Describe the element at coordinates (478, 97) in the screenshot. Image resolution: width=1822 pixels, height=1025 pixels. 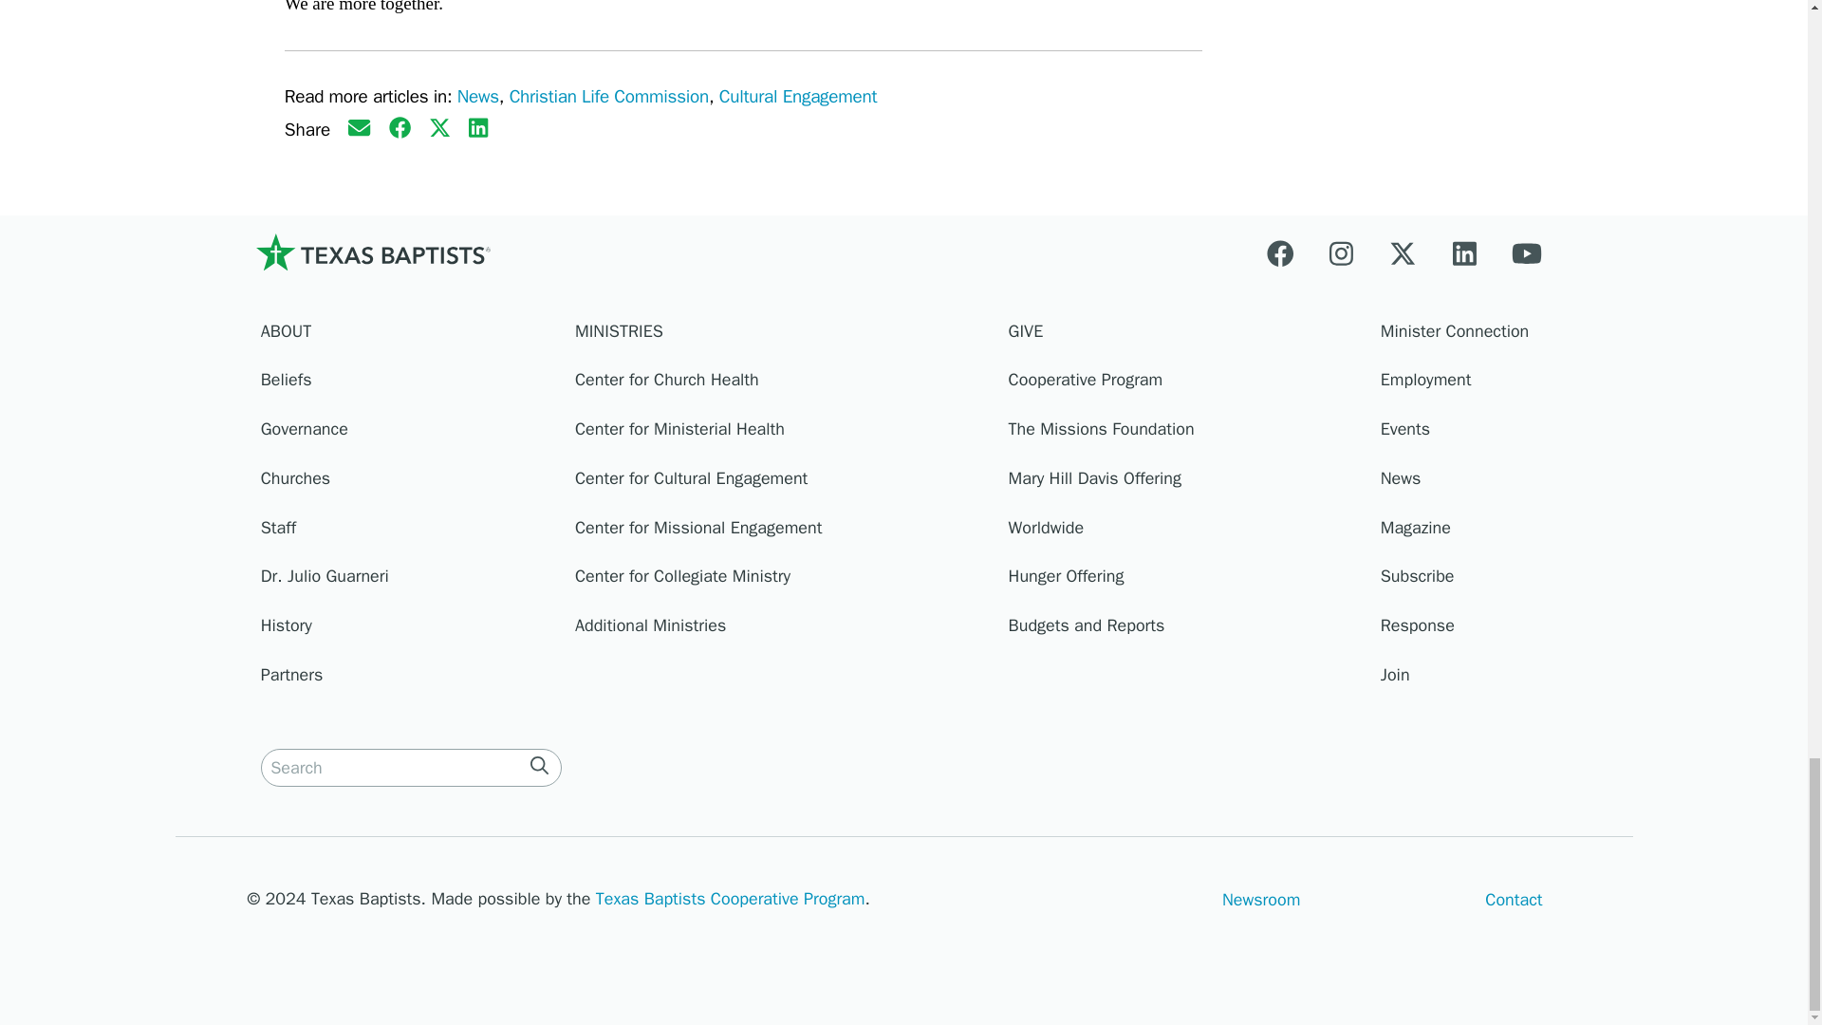
I see `News` at that location.